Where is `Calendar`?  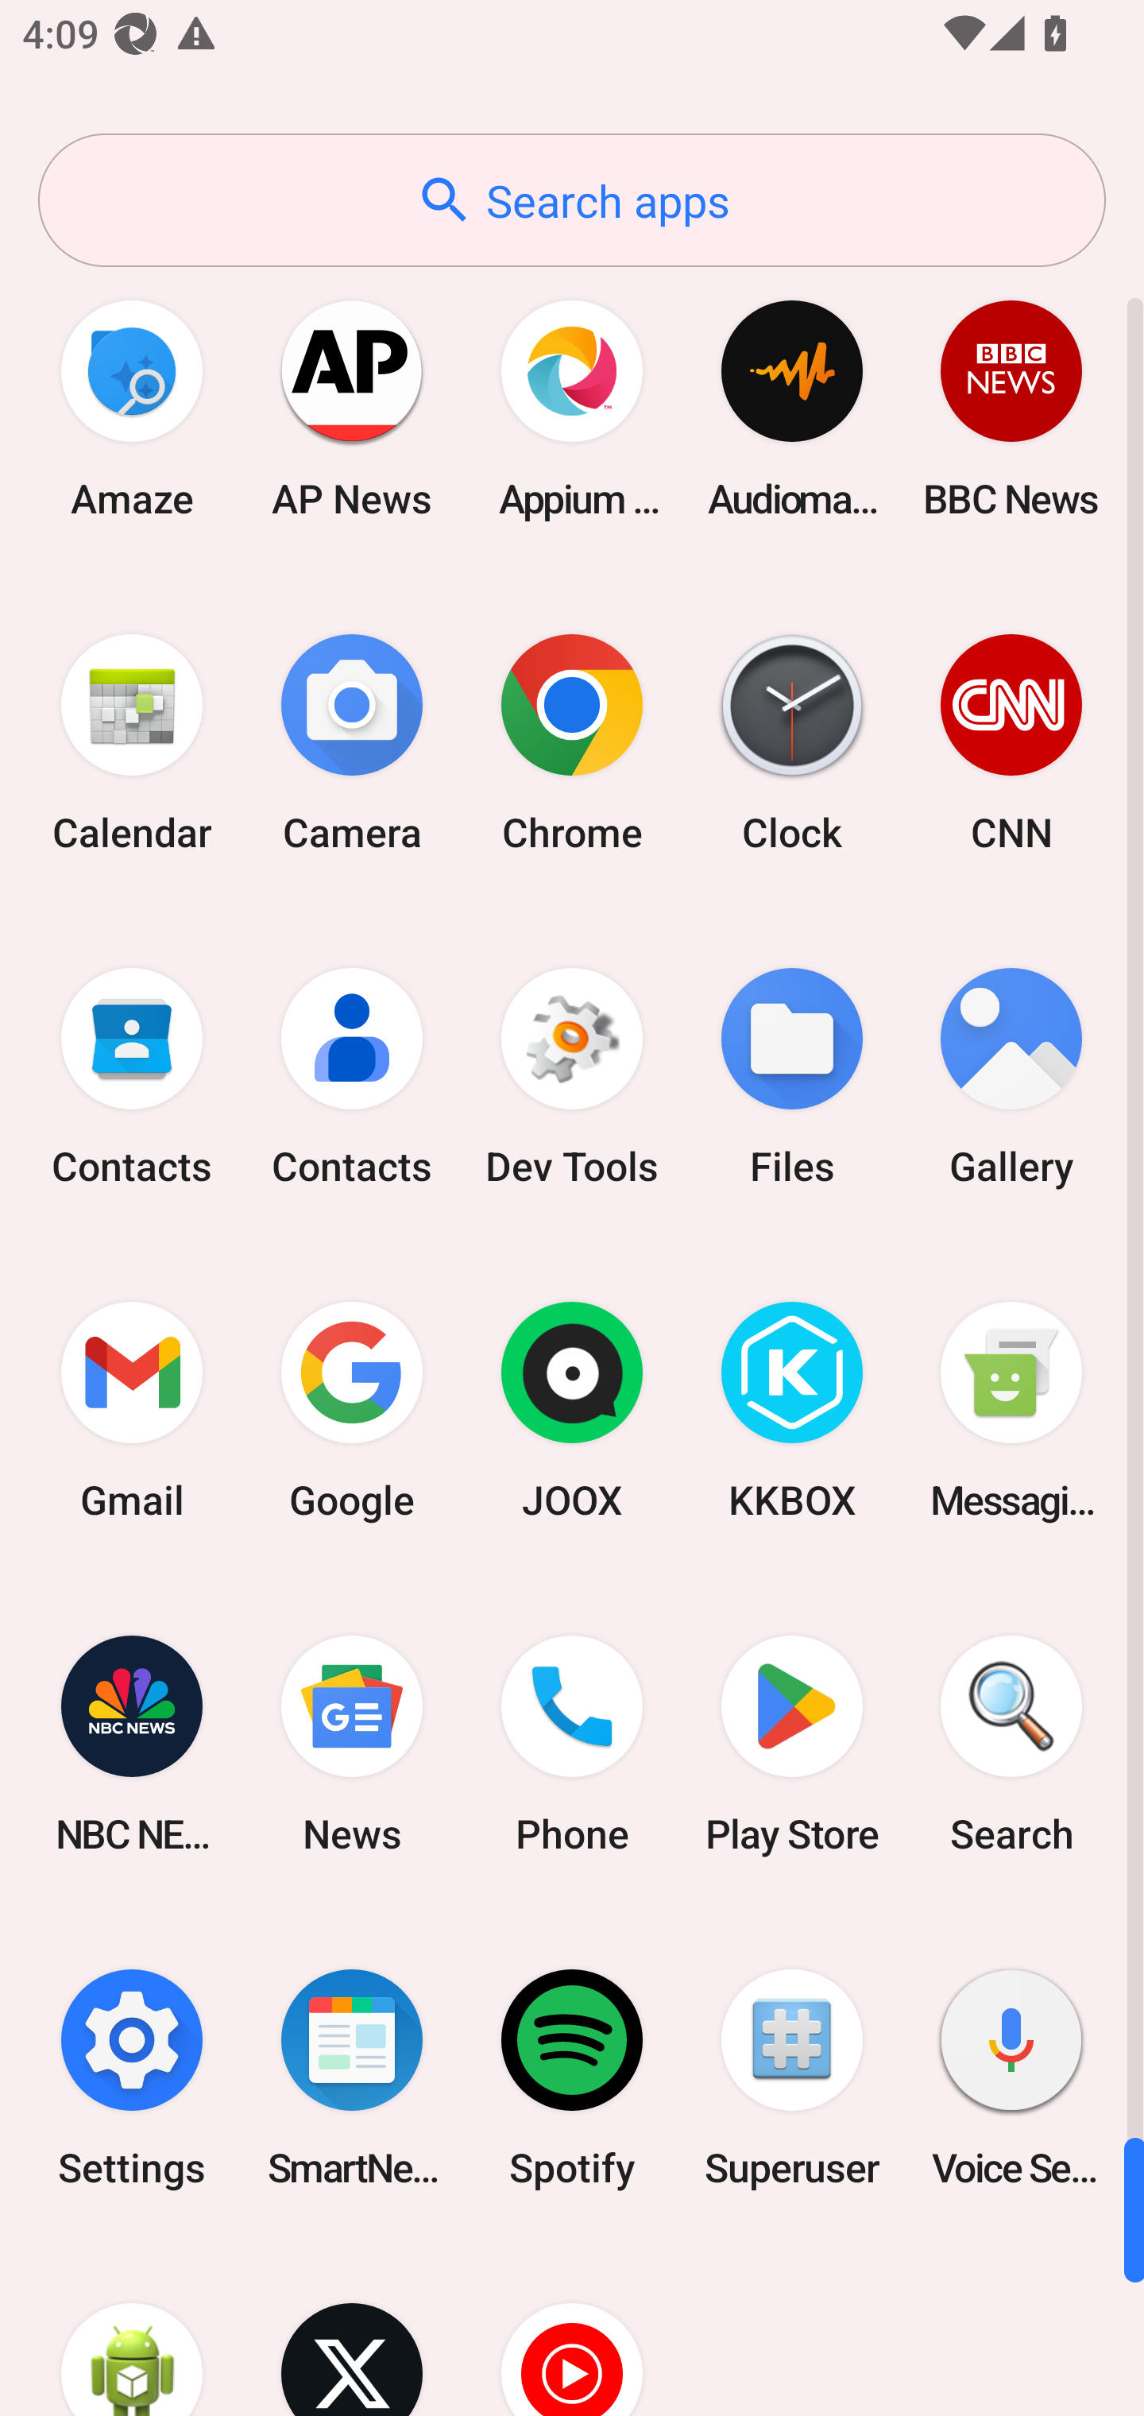 Calendar is located at coordinates (132, 742).